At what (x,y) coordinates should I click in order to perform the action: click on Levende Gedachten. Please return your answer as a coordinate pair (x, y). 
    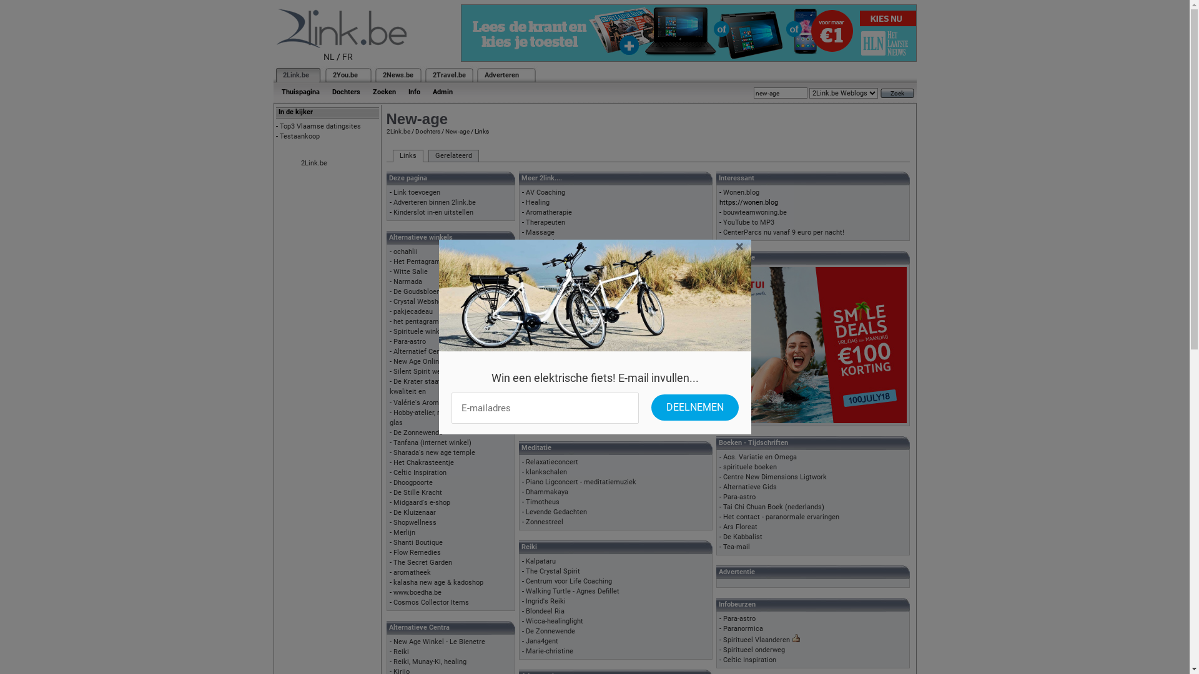
    Looking at the image, I should click on (556, 512).